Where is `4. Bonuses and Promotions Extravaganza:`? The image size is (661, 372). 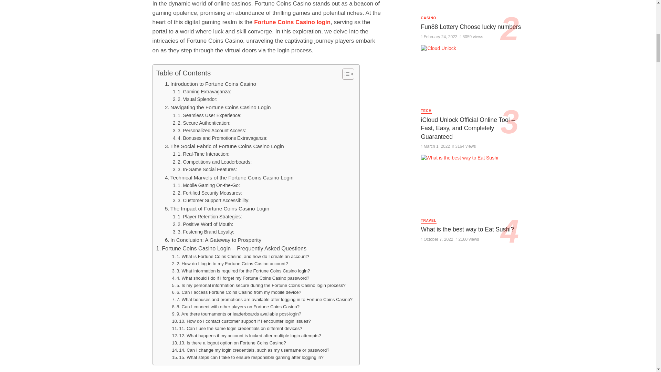 4. Bonuses and Promotions Extravaganza: is located at coordinates (220, 138).